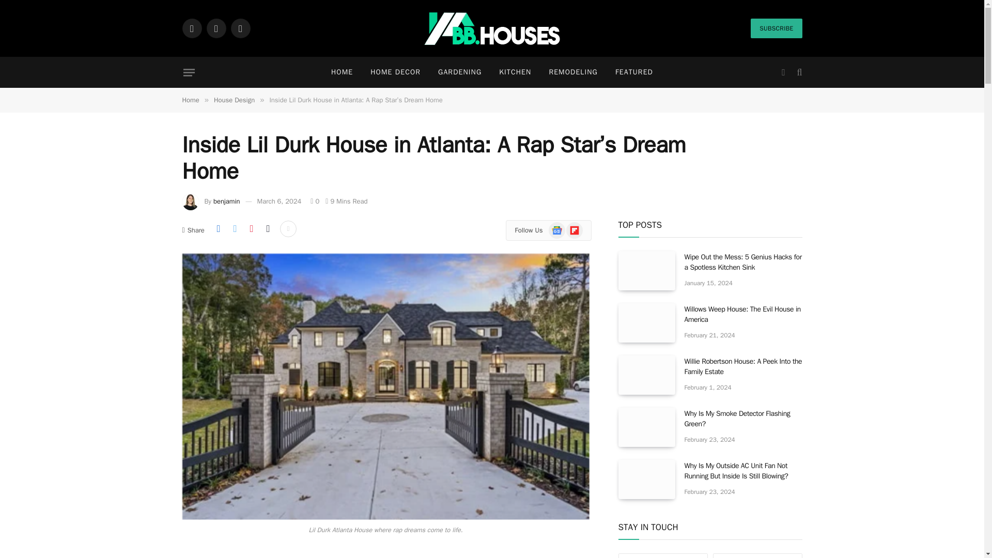 The height and width of the screenshot is (558, 992). Describe the element at coordinates (218, 228) in the screenshot. I see `Share on Facebook` at that location.